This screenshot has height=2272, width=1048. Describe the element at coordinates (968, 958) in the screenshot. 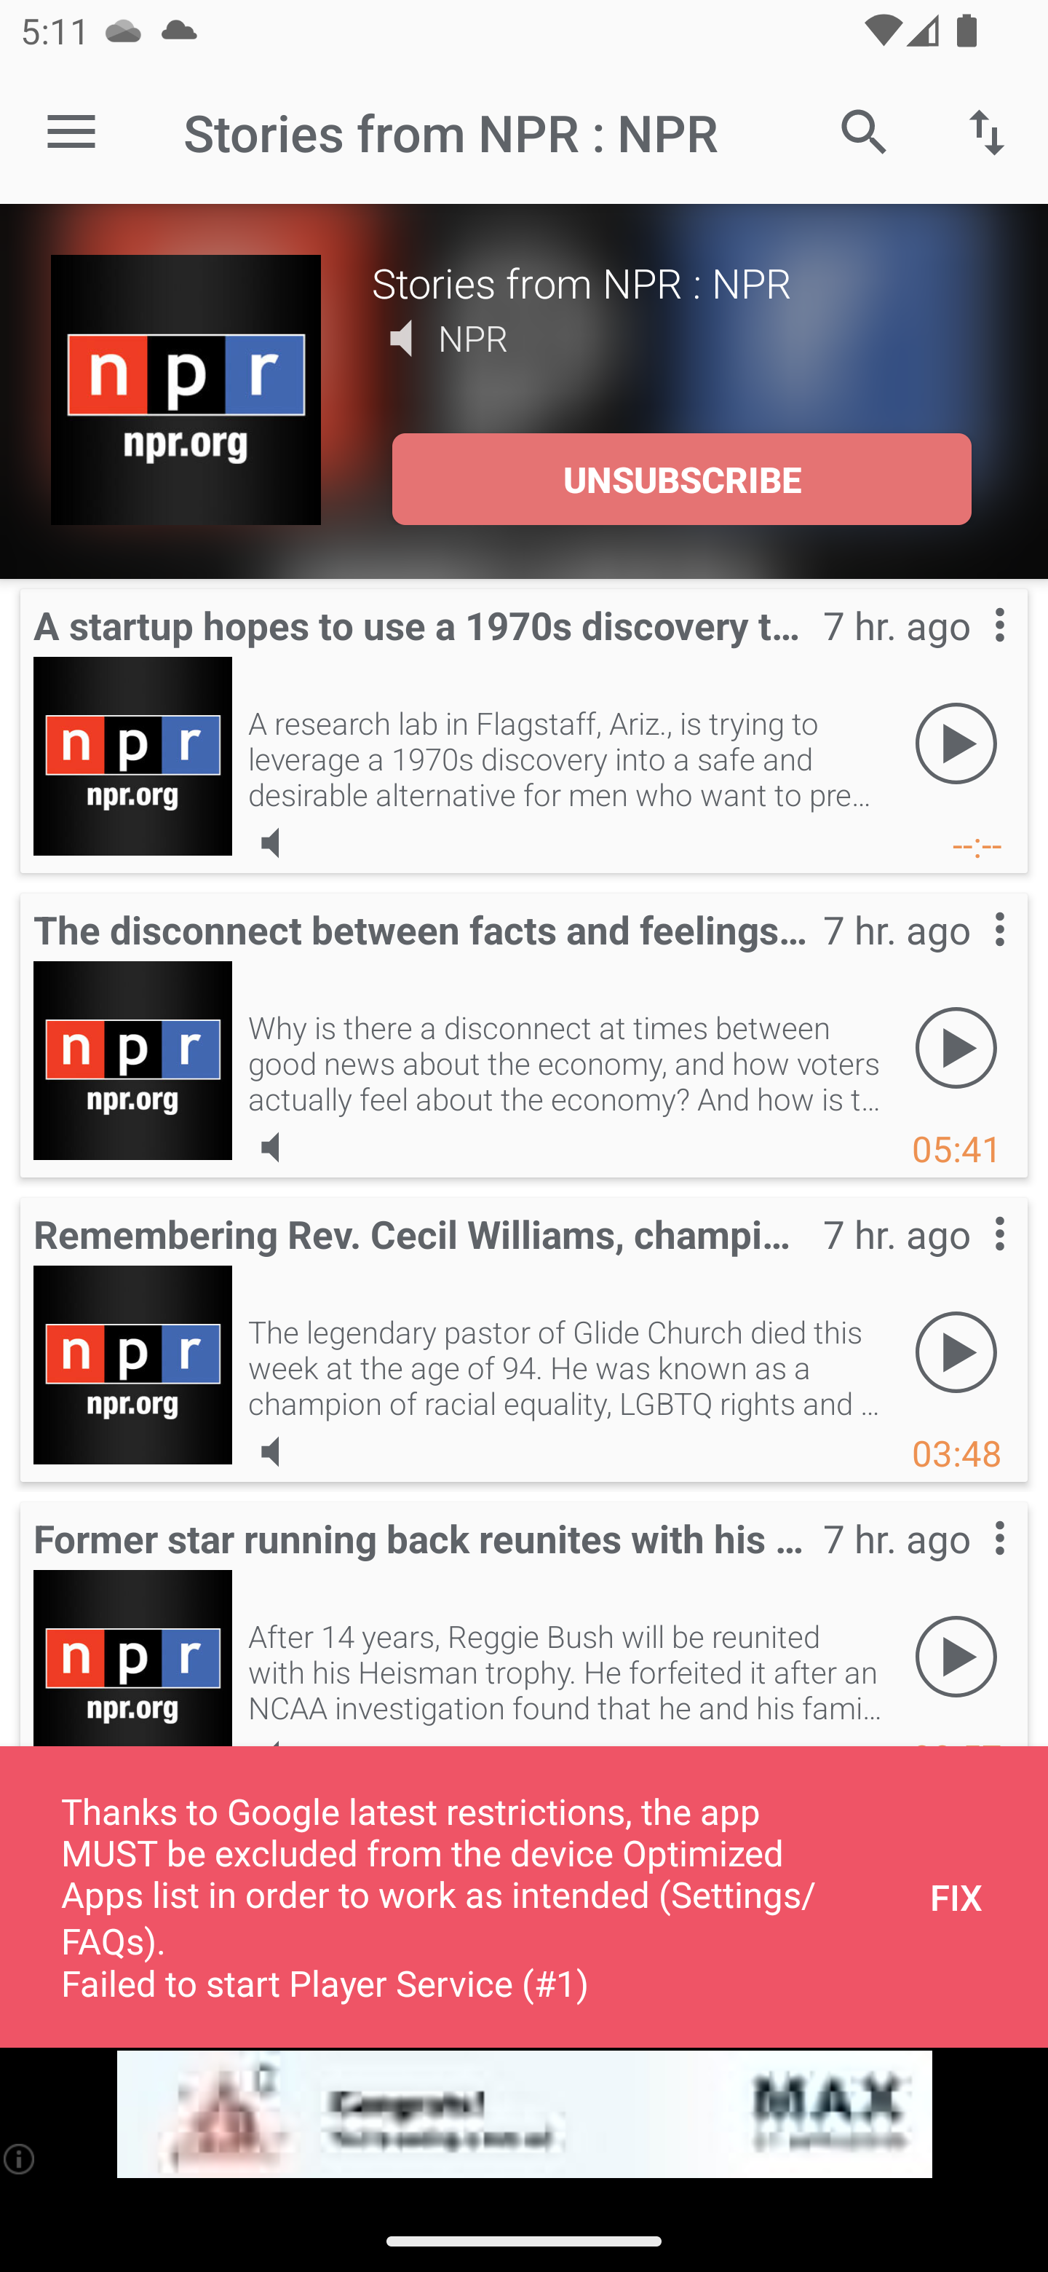

I see `Contextual menu` at that location.